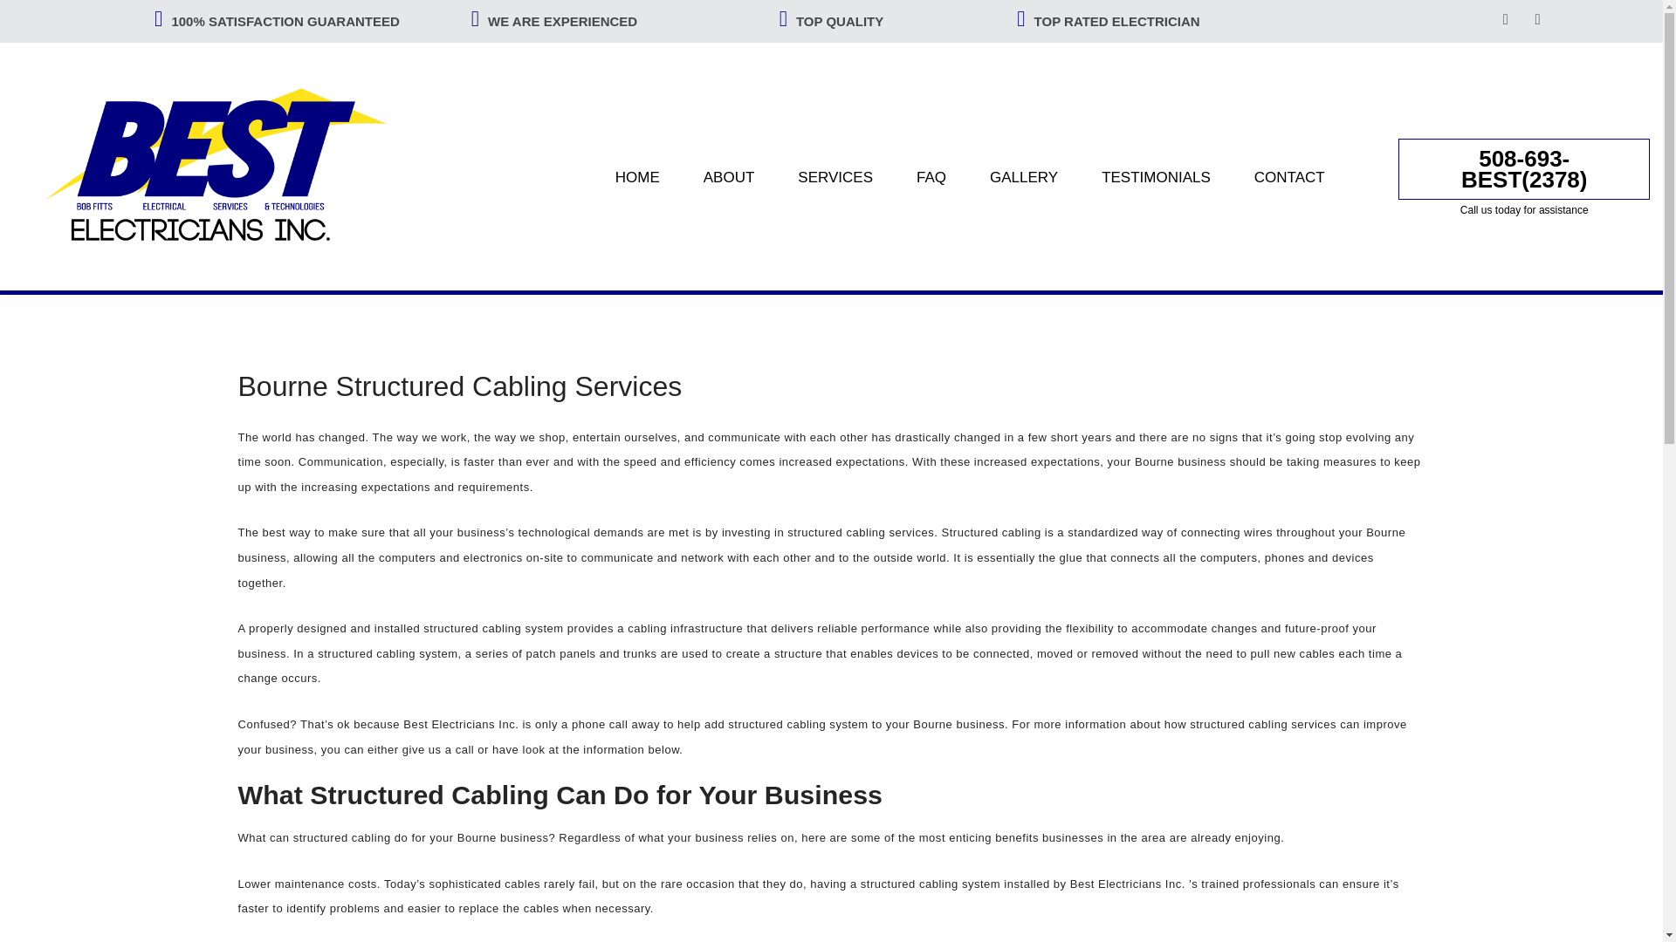 This screenshot has height=942, width=1676. I want to click on FAQ, so click(931, 176).